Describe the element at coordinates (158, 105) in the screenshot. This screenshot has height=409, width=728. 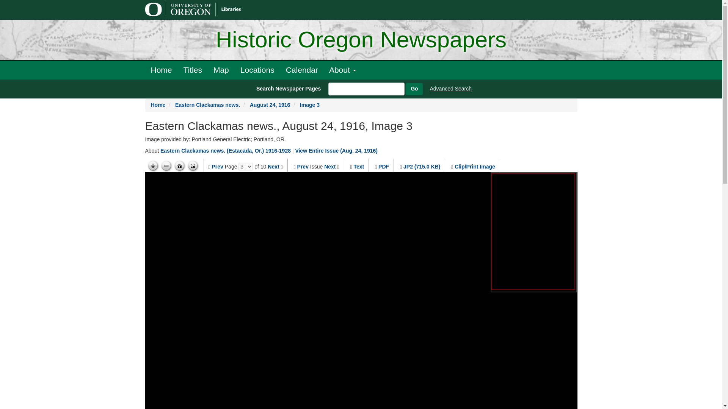
I see `Home` at that location.